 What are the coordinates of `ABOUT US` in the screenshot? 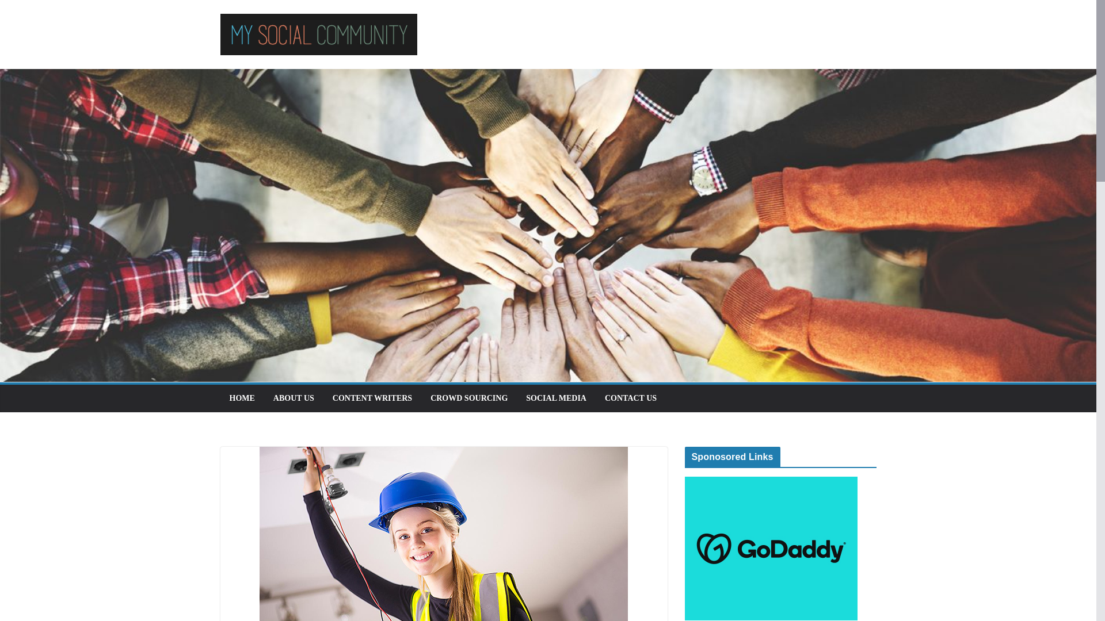 It's located at (294, 398).